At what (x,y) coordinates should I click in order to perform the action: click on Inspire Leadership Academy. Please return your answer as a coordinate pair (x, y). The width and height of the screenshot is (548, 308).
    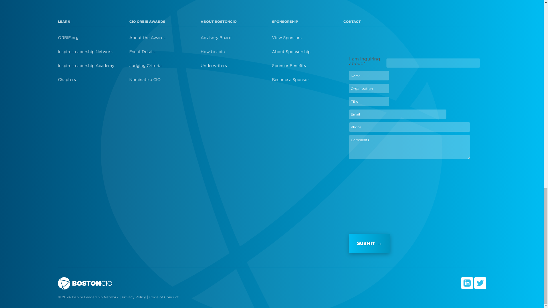
    Looking at the image, I should click on (93, 65).